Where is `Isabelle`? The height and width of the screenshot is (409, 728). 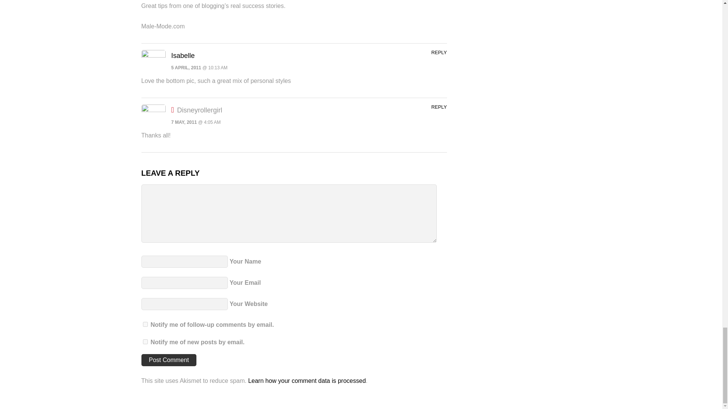
Isabelle is located at coordinates (183, 55).